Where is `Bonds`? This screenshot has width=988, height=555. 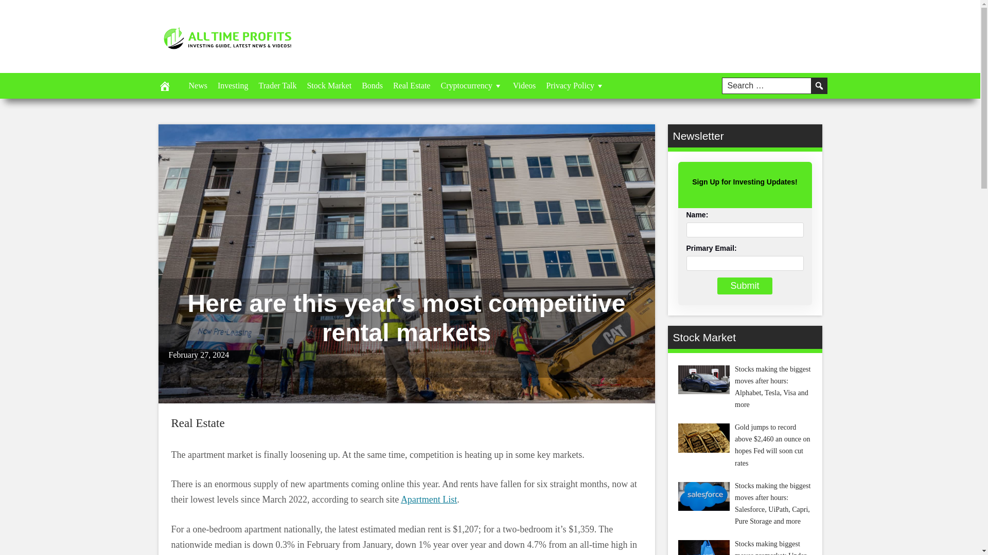 Bonds is located at coordinates (373, 85).